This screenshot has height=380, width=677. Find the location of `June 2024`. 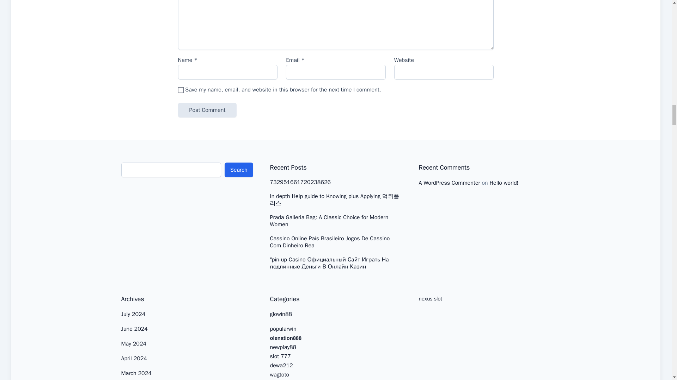

June 2024 is located at coordinates (134, 329).